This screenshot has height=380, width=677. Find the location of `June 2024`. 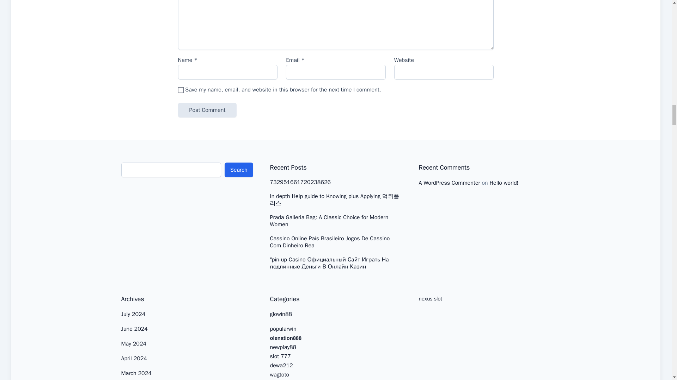

June 2024 is located at coordinates (134, 329).